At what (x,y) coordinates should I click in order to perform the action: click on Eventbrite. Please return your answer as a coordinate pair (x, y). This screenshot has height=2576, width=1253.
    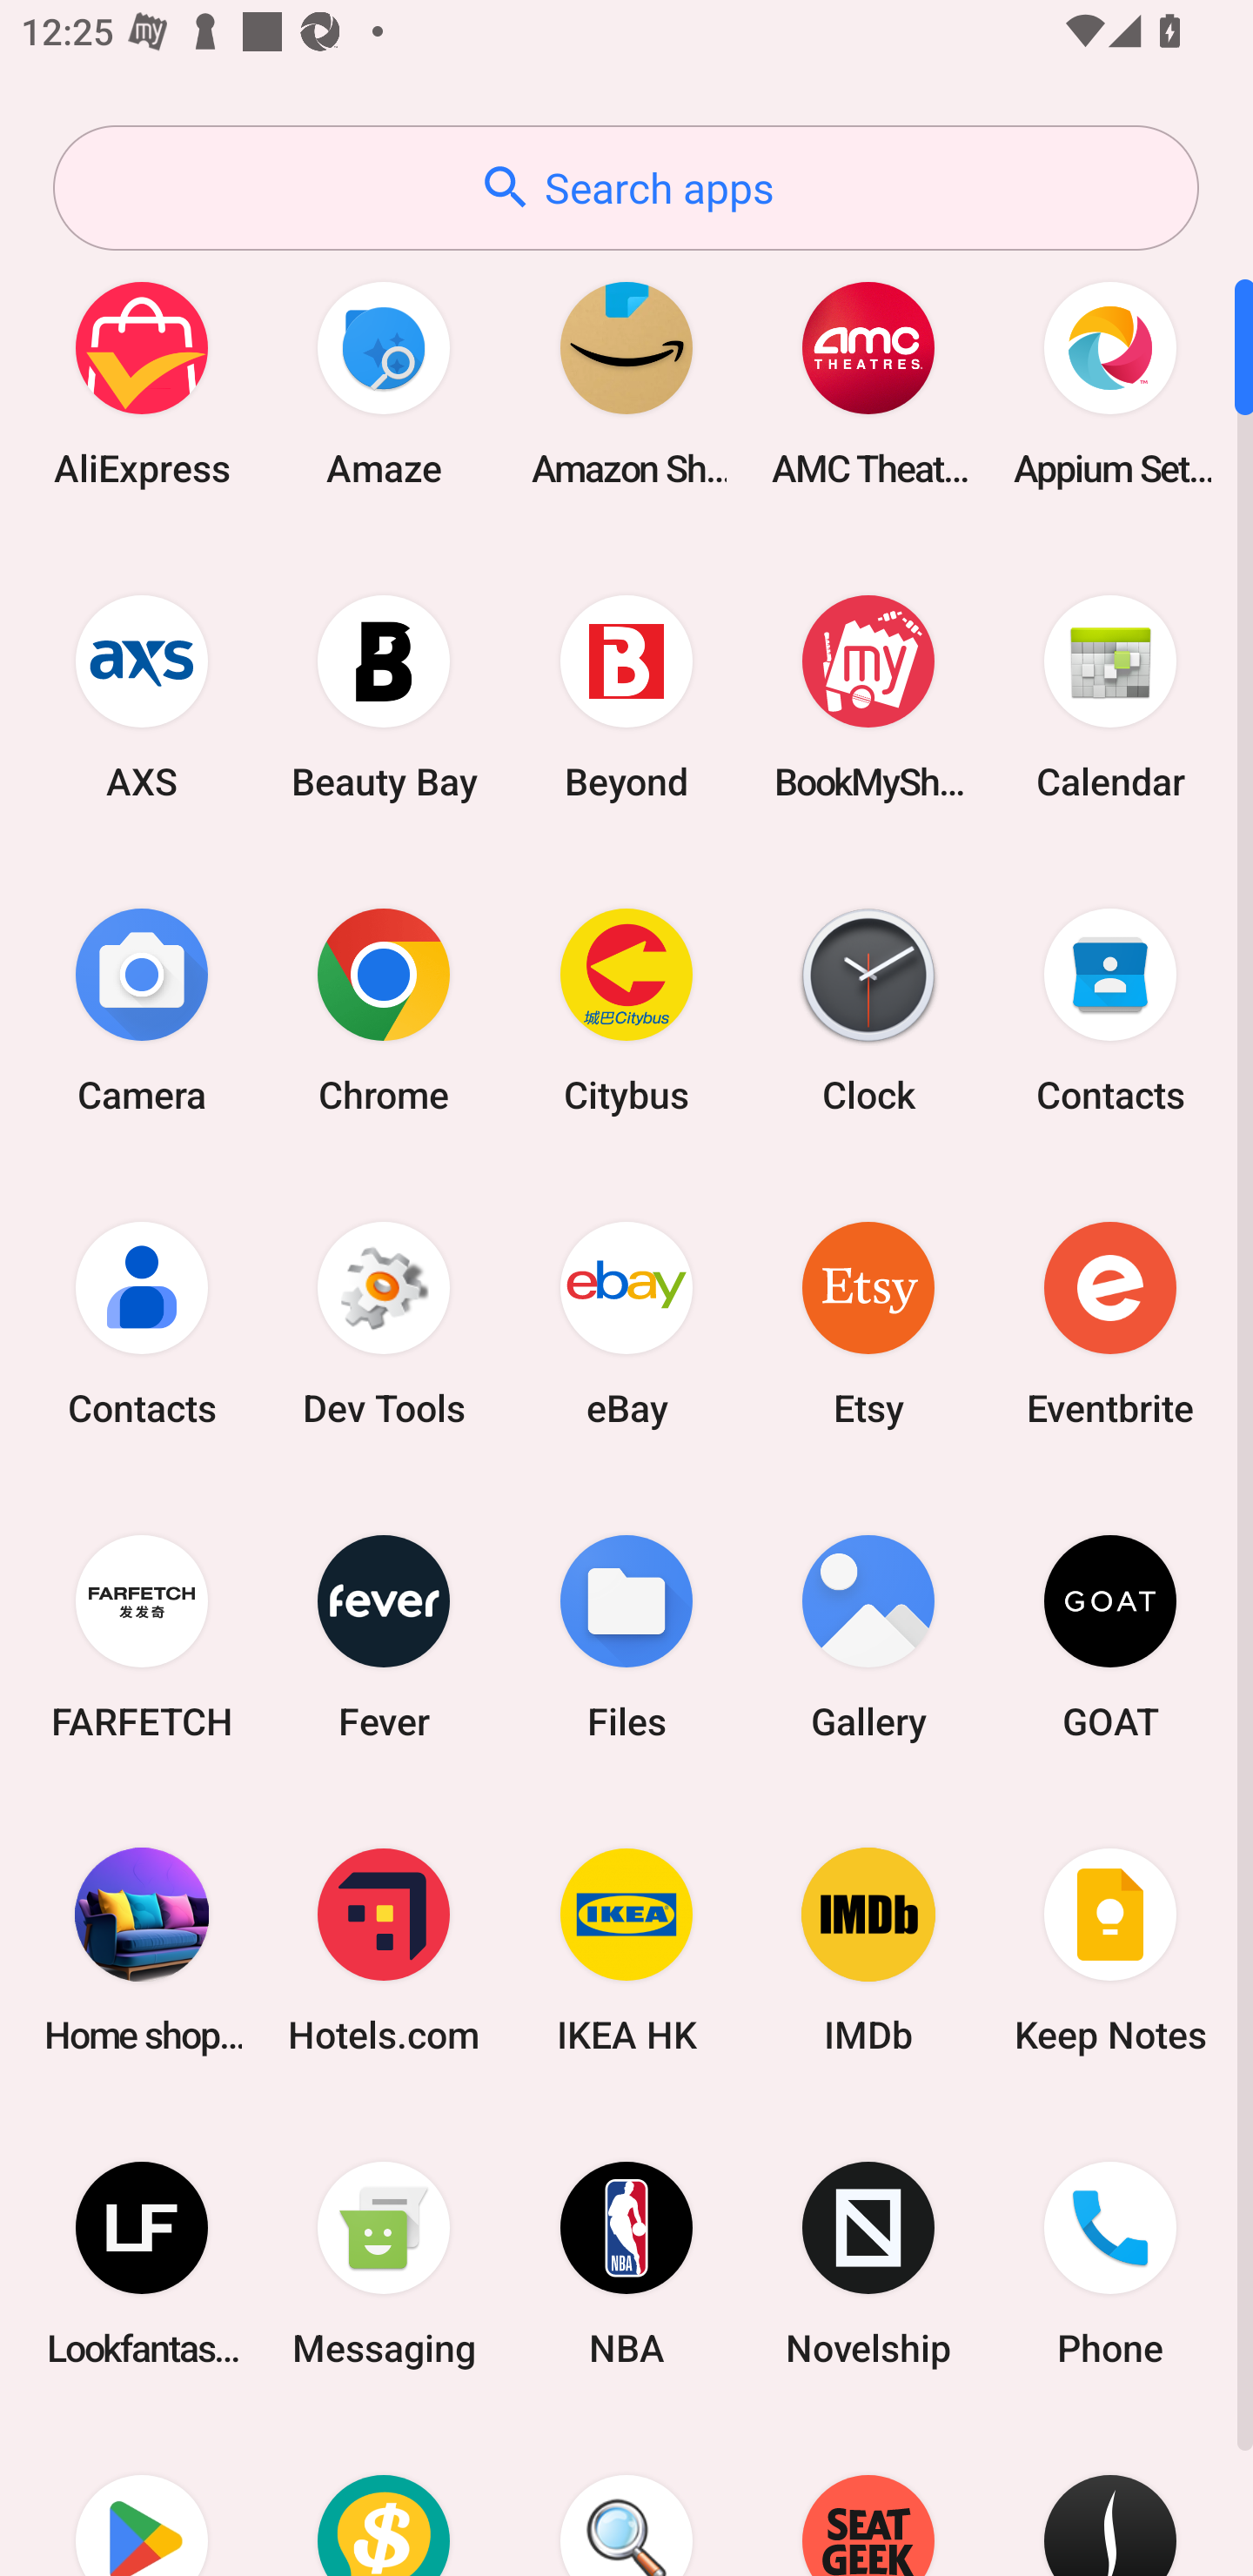
    Looking at the image, I should click on (1110, 1323).